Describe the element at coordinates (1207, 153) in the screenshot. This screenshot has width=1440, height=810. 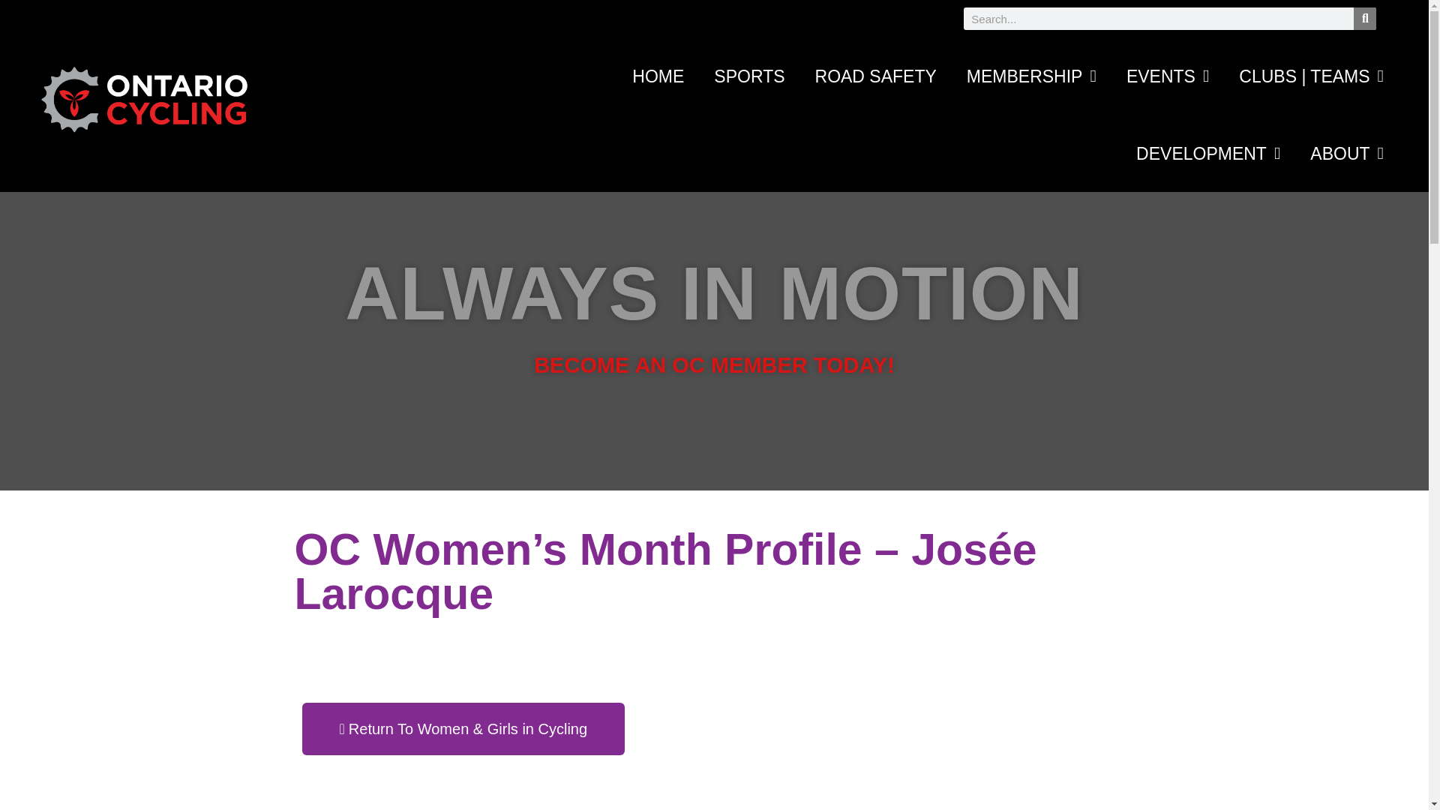
I see `DEVELOPMENT` at that location.